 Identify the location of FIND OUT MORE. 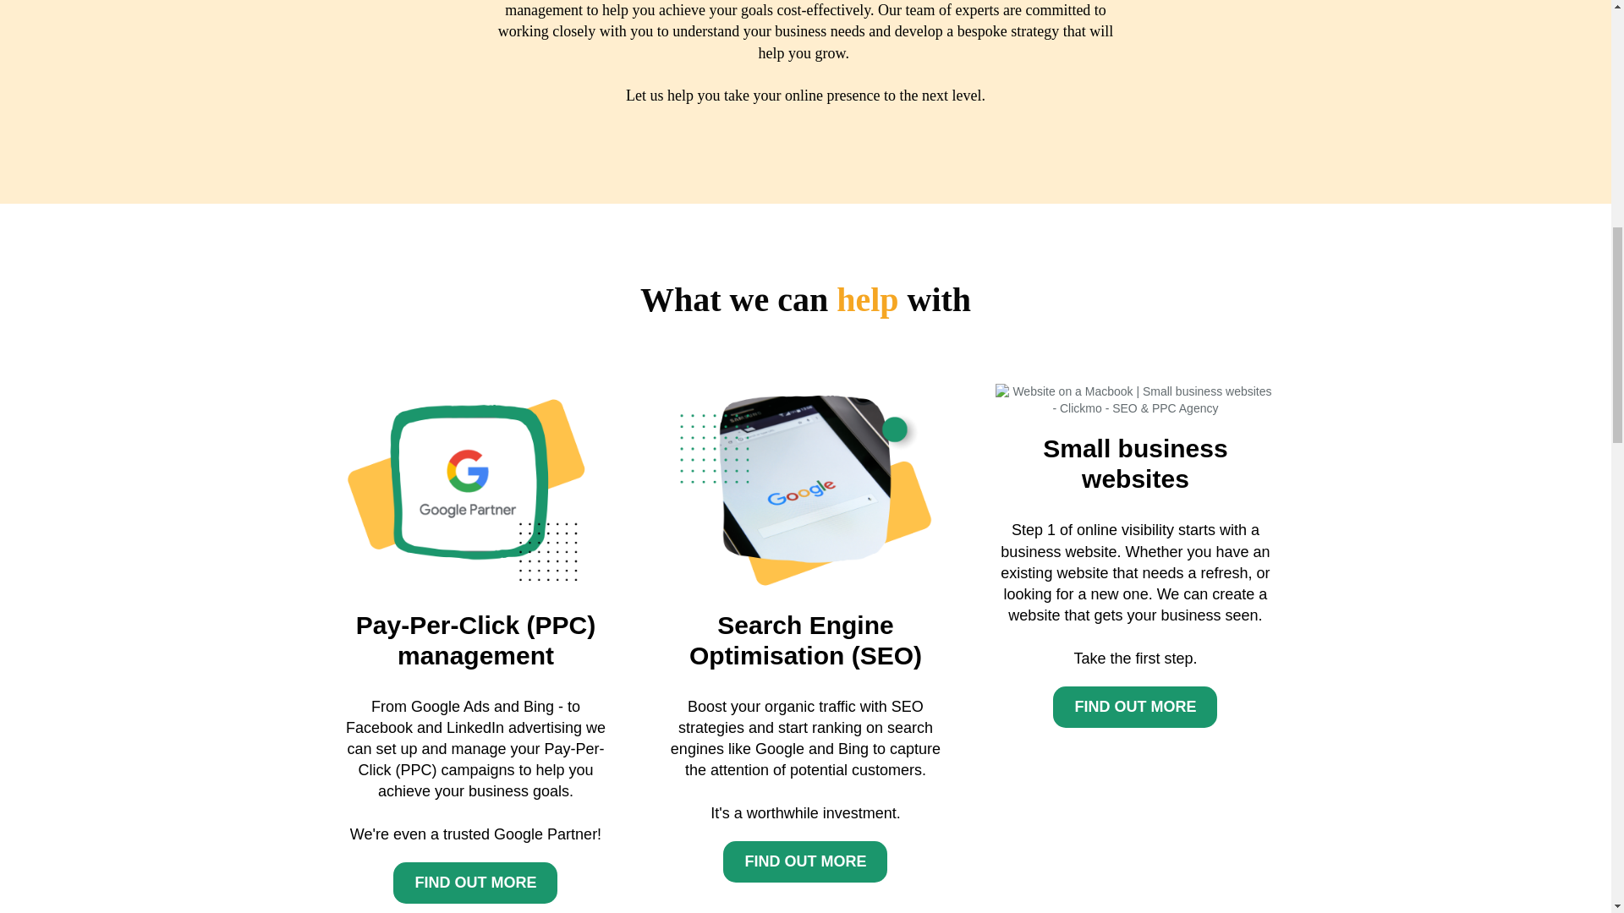
(1134, 707).